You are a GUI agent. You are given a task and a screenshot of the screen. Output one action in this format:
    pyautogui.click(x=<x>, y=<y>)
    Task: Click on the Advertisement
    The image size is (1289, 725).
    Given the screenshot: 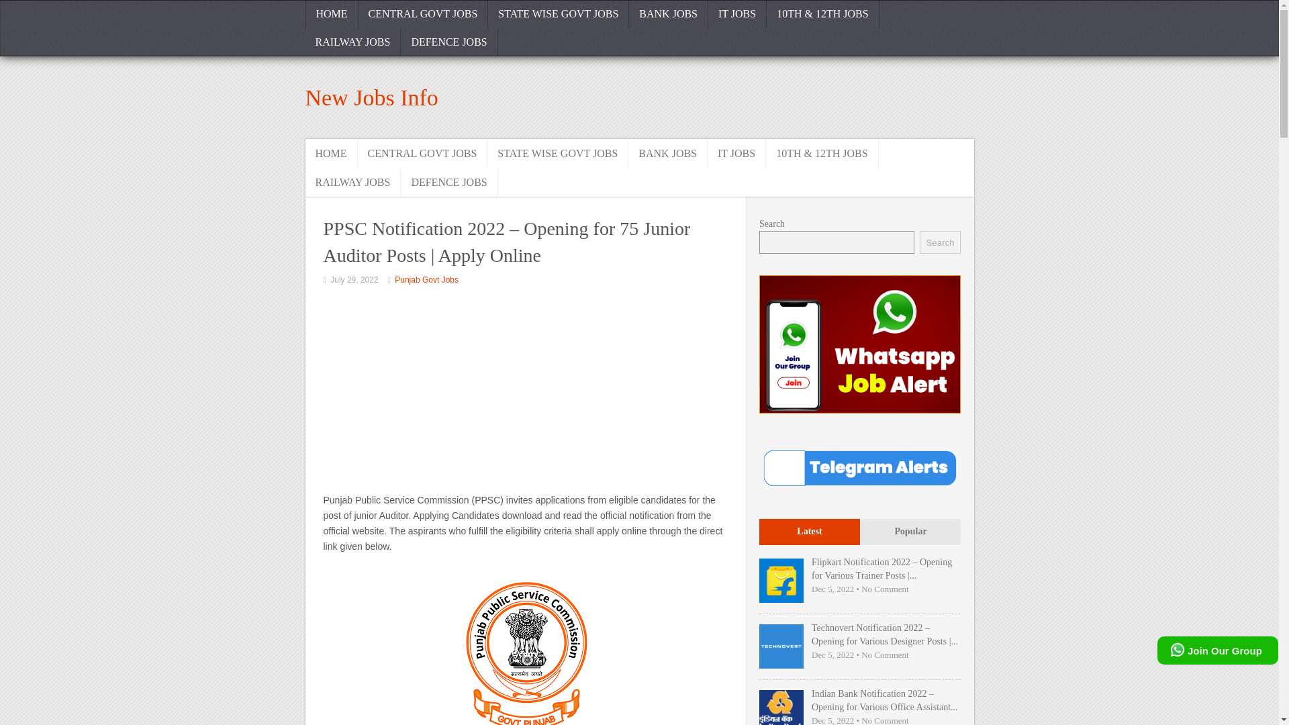 What is the action you would take?
    pyautogui.click(x=525, y=391)
    